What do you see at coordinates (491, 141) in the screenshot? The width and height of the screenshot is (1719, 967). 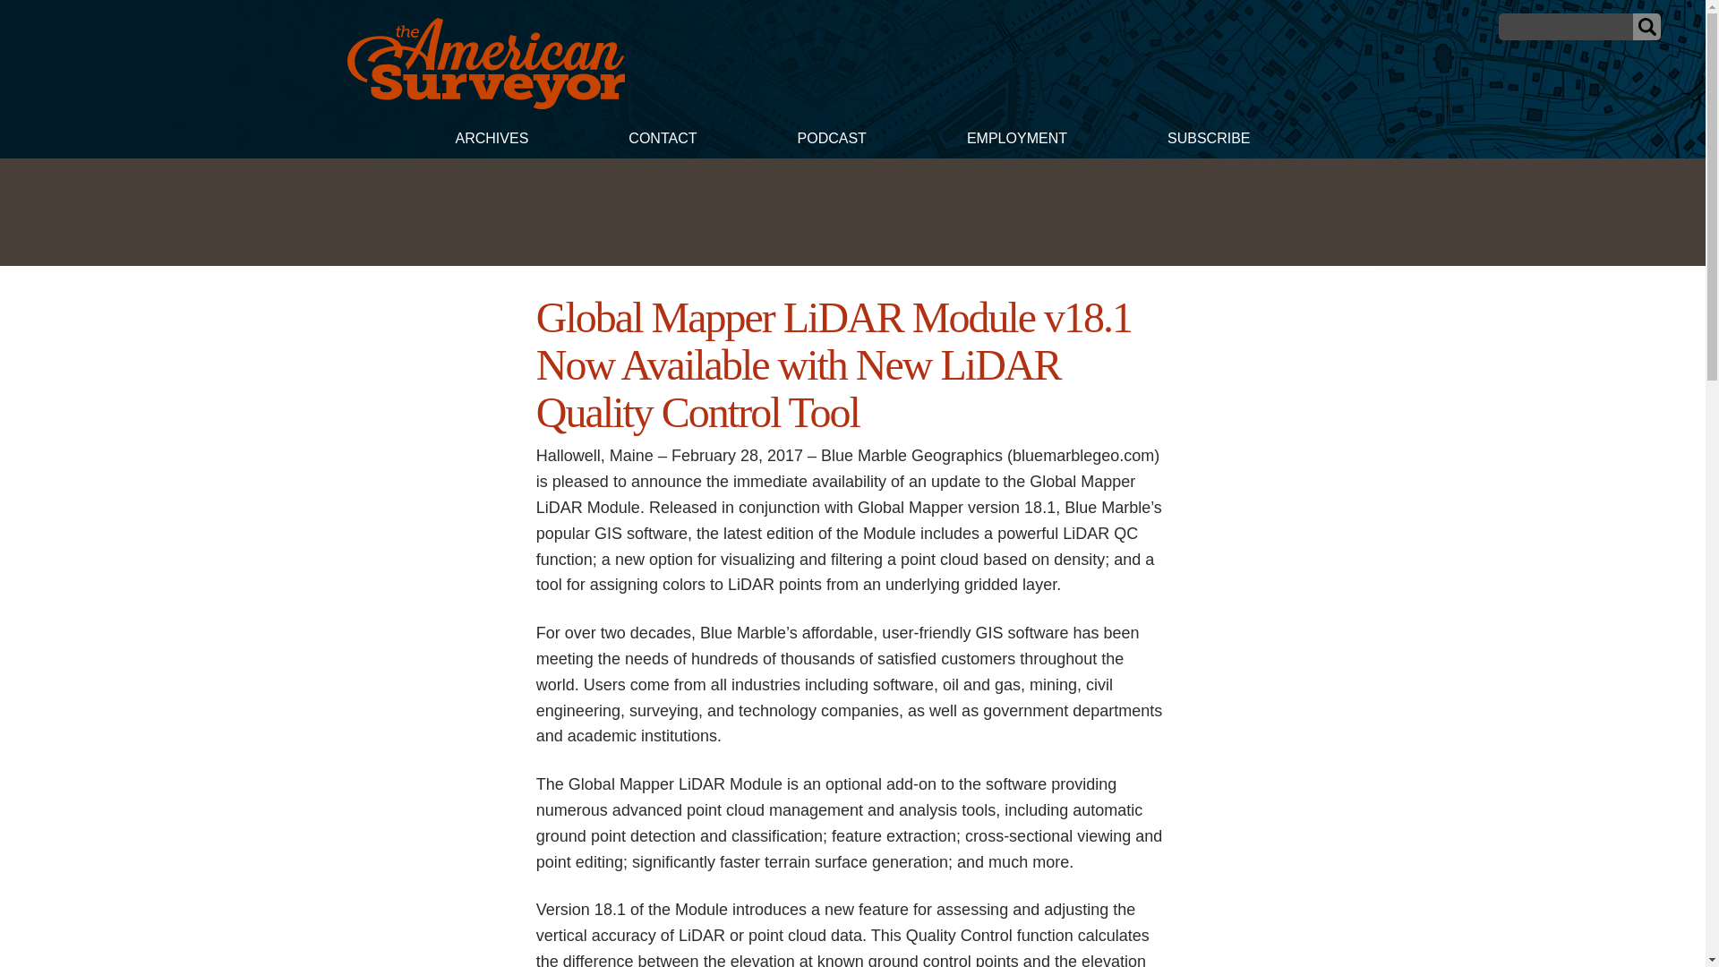 I see `ARCHIVES` at bounding box center [491, 141].